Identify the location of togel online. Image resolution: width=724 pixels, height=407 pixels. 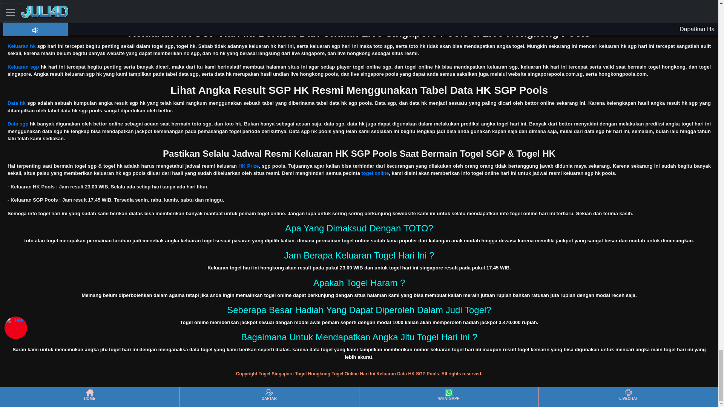
(375, 173).